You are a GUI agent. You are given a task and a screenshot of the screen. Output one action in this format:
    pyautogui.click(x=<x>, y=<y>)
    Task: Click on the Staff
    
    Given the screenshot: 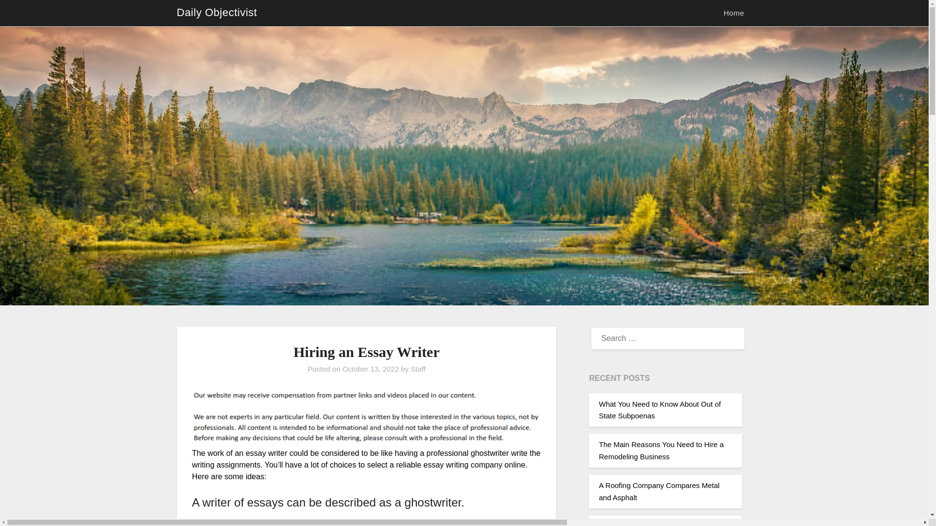 What is the action you would take?
    pyautogui.click(x=418, y=369)
    